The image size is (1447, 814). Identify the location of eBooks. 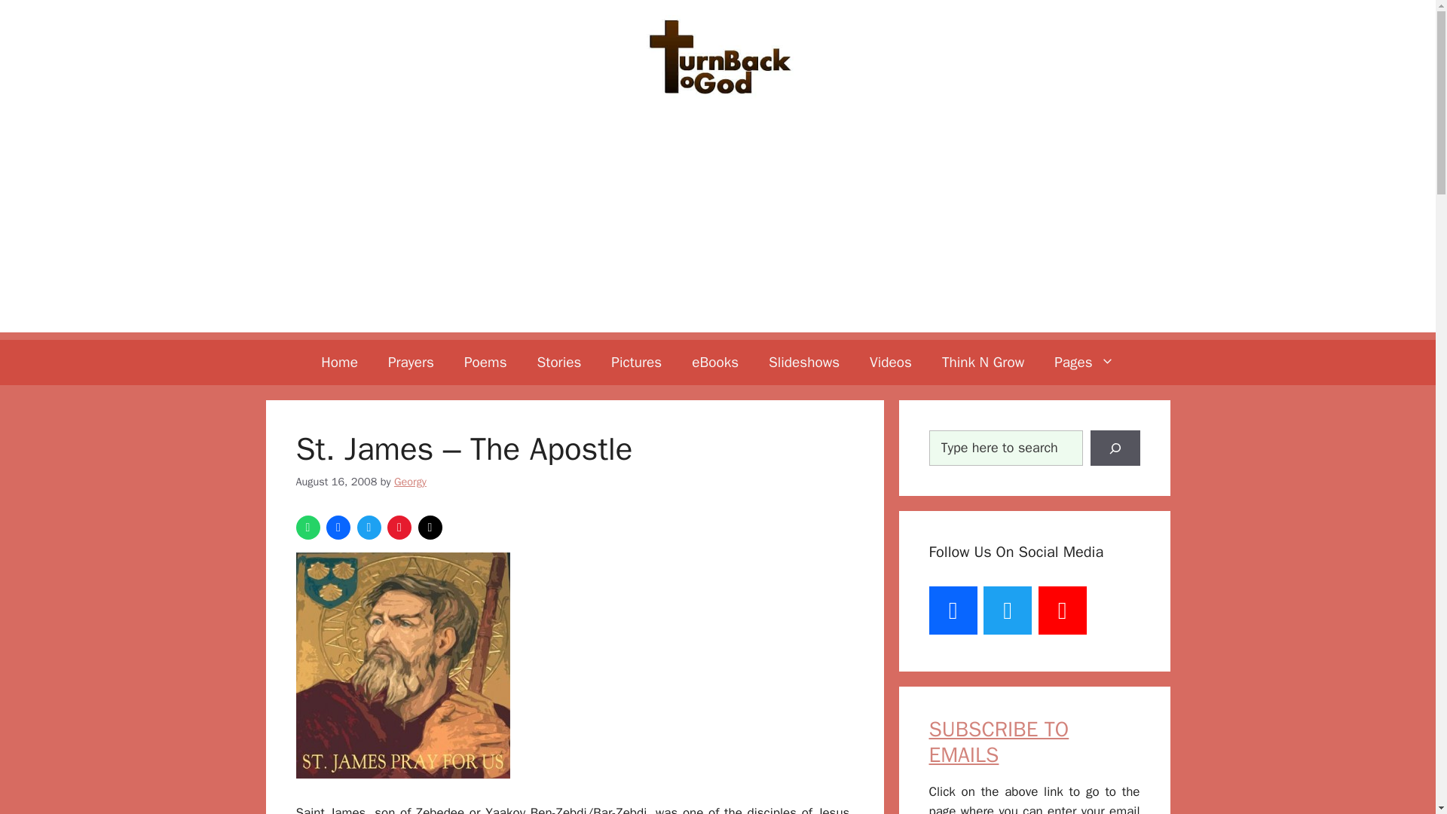
(715, 362).